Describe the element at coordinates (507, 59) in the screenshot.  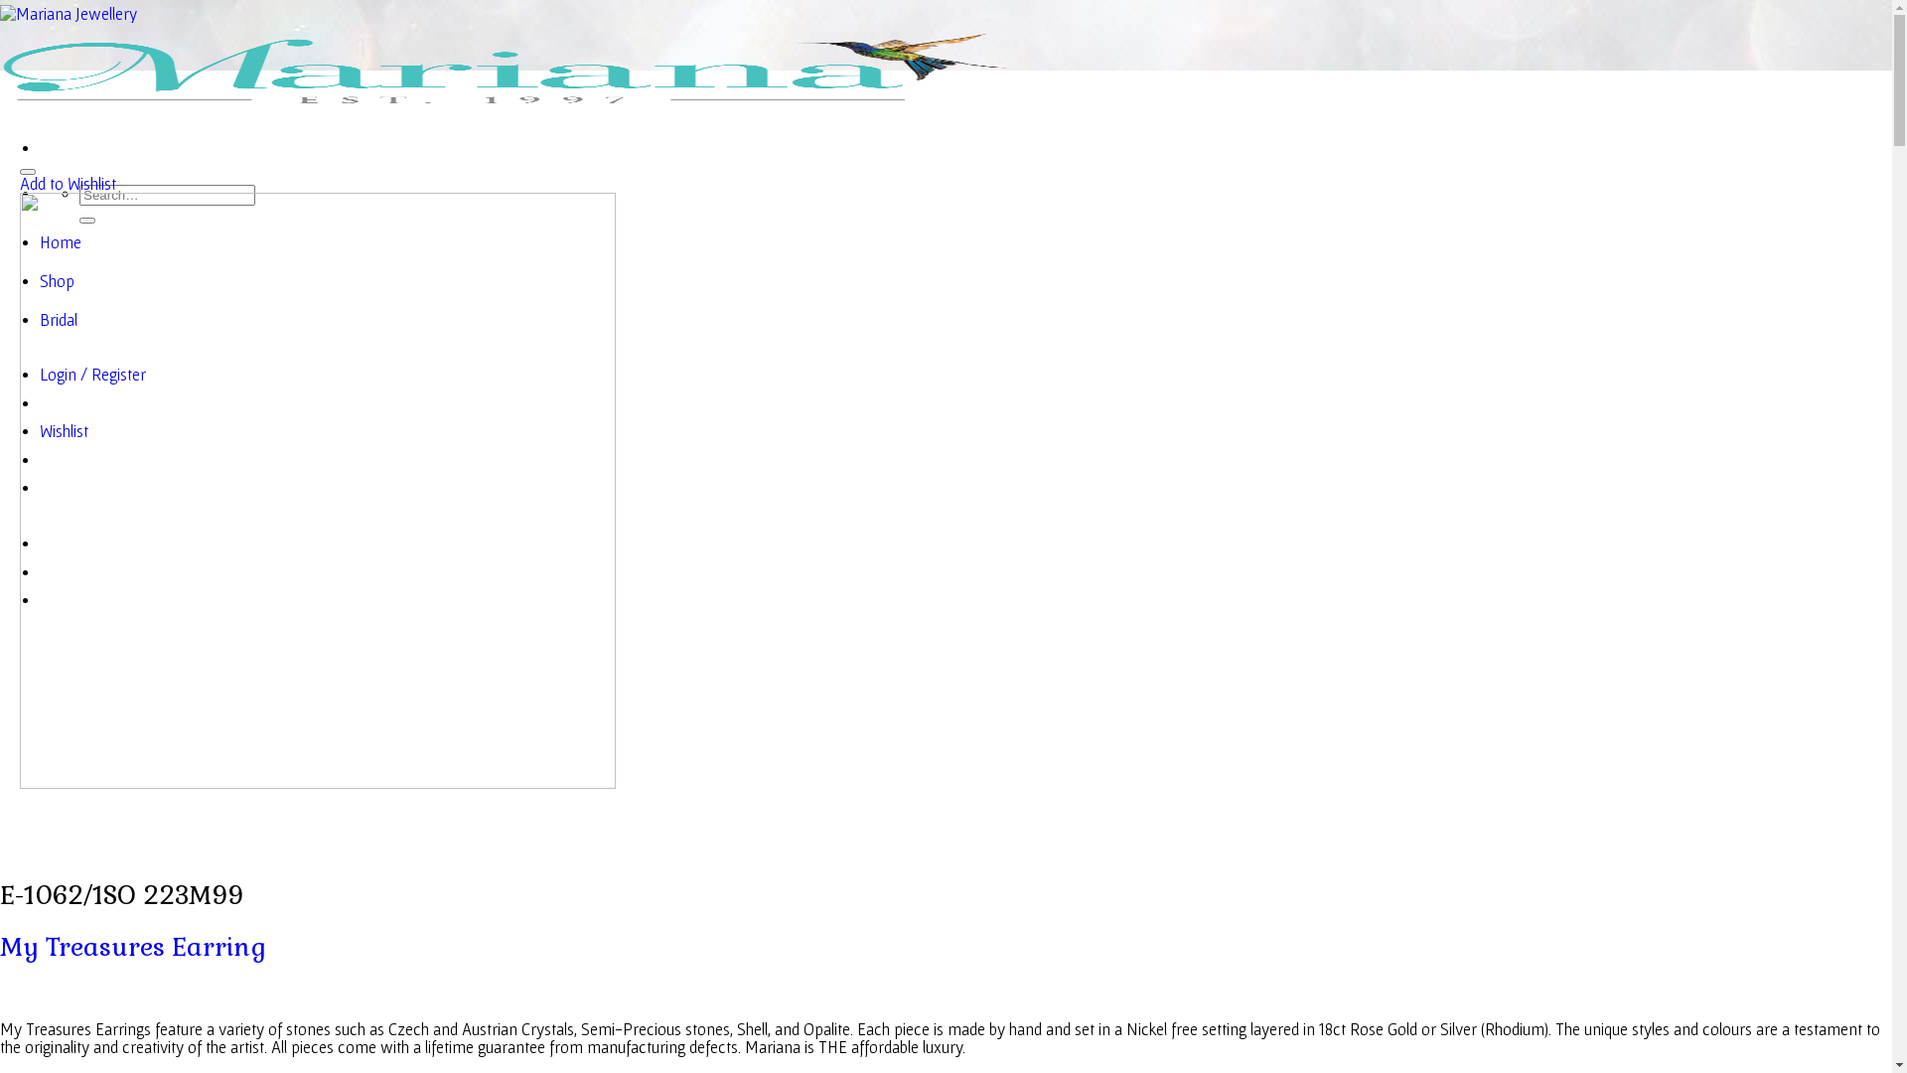
I see `Mariana Jewellery - OFFICIAL STORE` at that location.